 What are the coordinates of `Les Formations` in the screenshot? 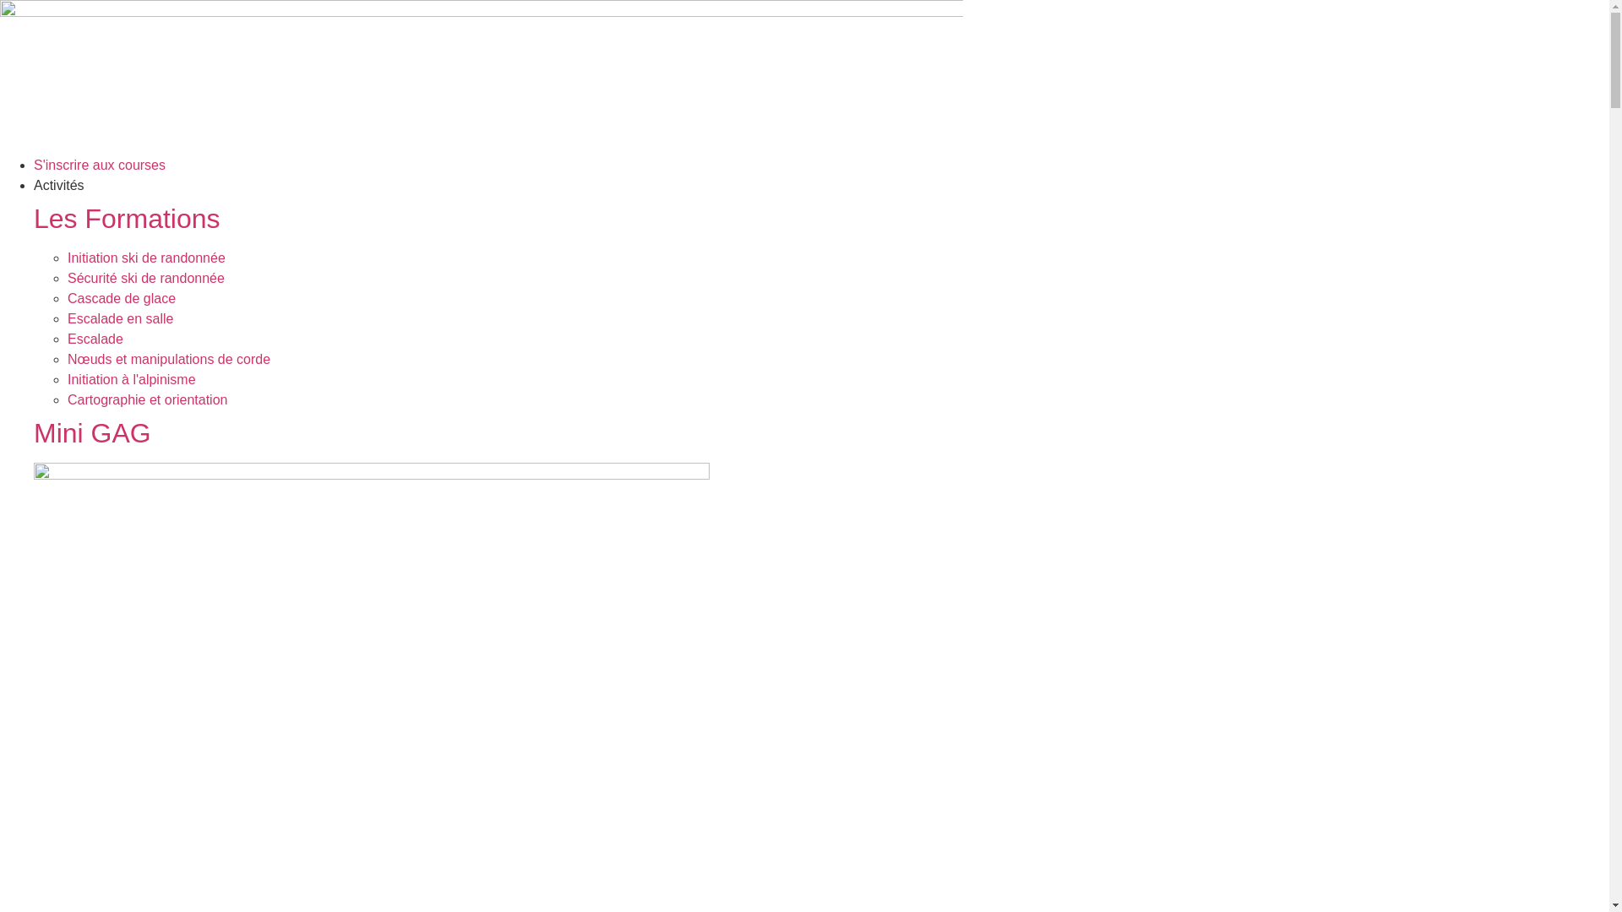 It's located at (127, 219).